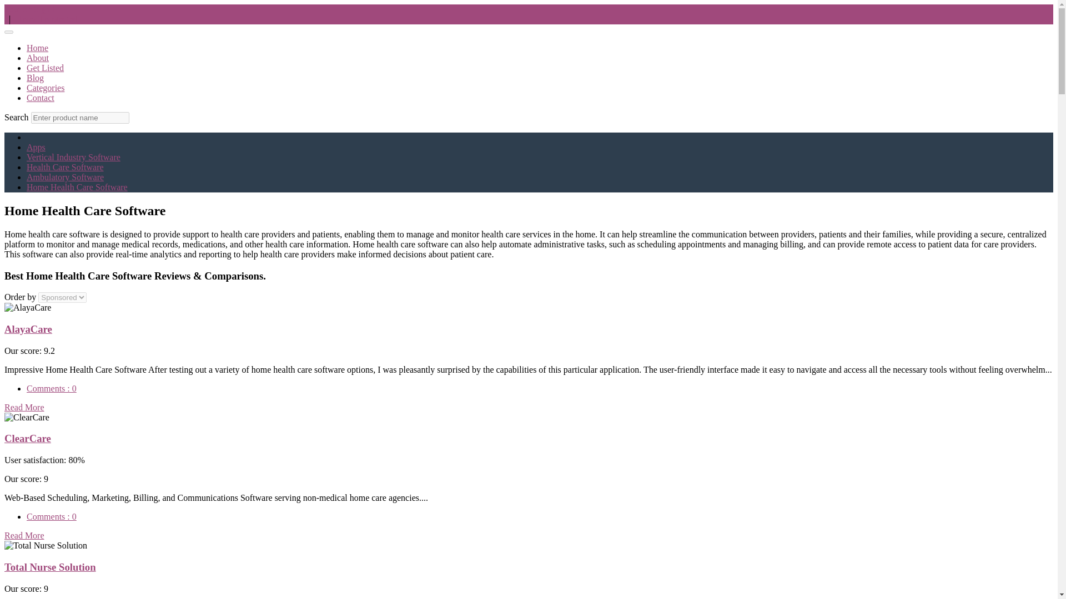  I want to click on AlayaCare, so click(28, 329).